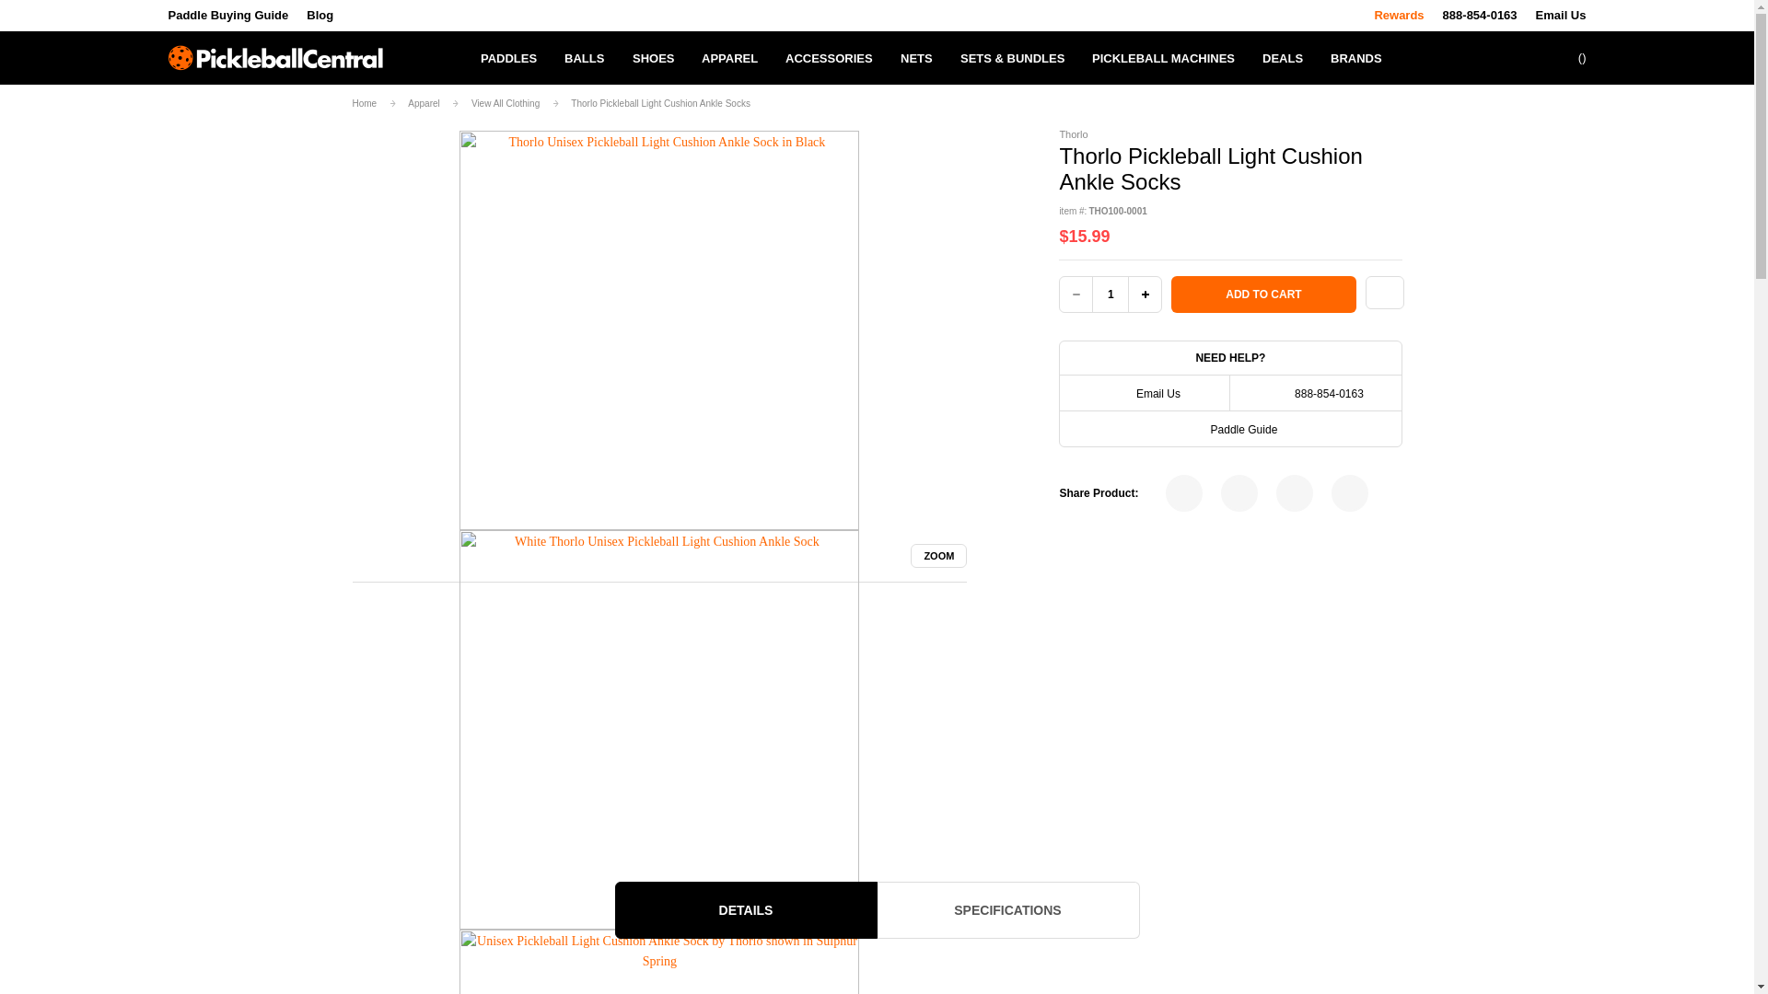 Image resolution: width=1768 pixels, height=994 pixels. I want to click on PickleballCentral.com, so click(274, 57).